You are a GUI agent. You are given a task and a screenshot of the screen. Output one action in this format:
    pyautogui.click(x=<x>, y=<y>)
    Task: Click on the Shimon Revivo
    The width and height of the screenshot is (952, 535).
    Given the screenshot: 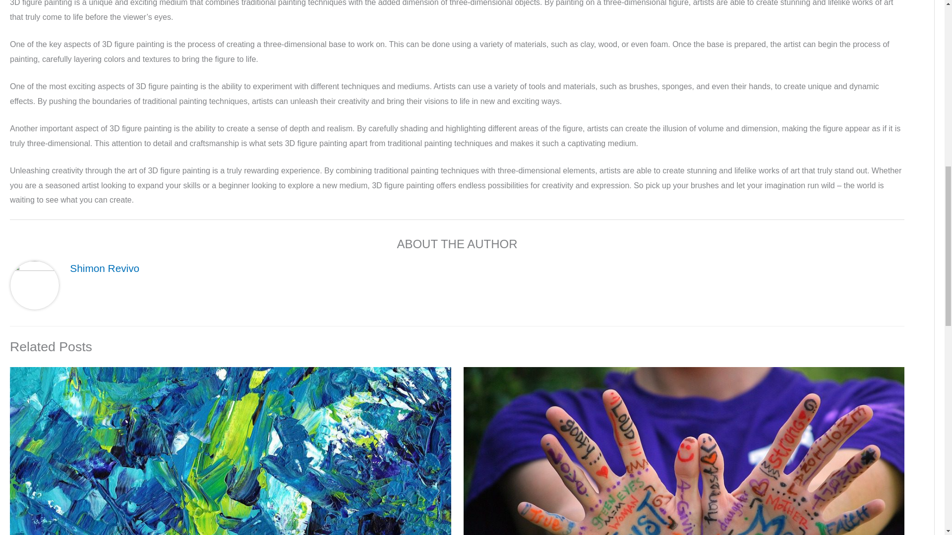 What is the action you would take?
    pyautogui.click(x=104, y=268)
    